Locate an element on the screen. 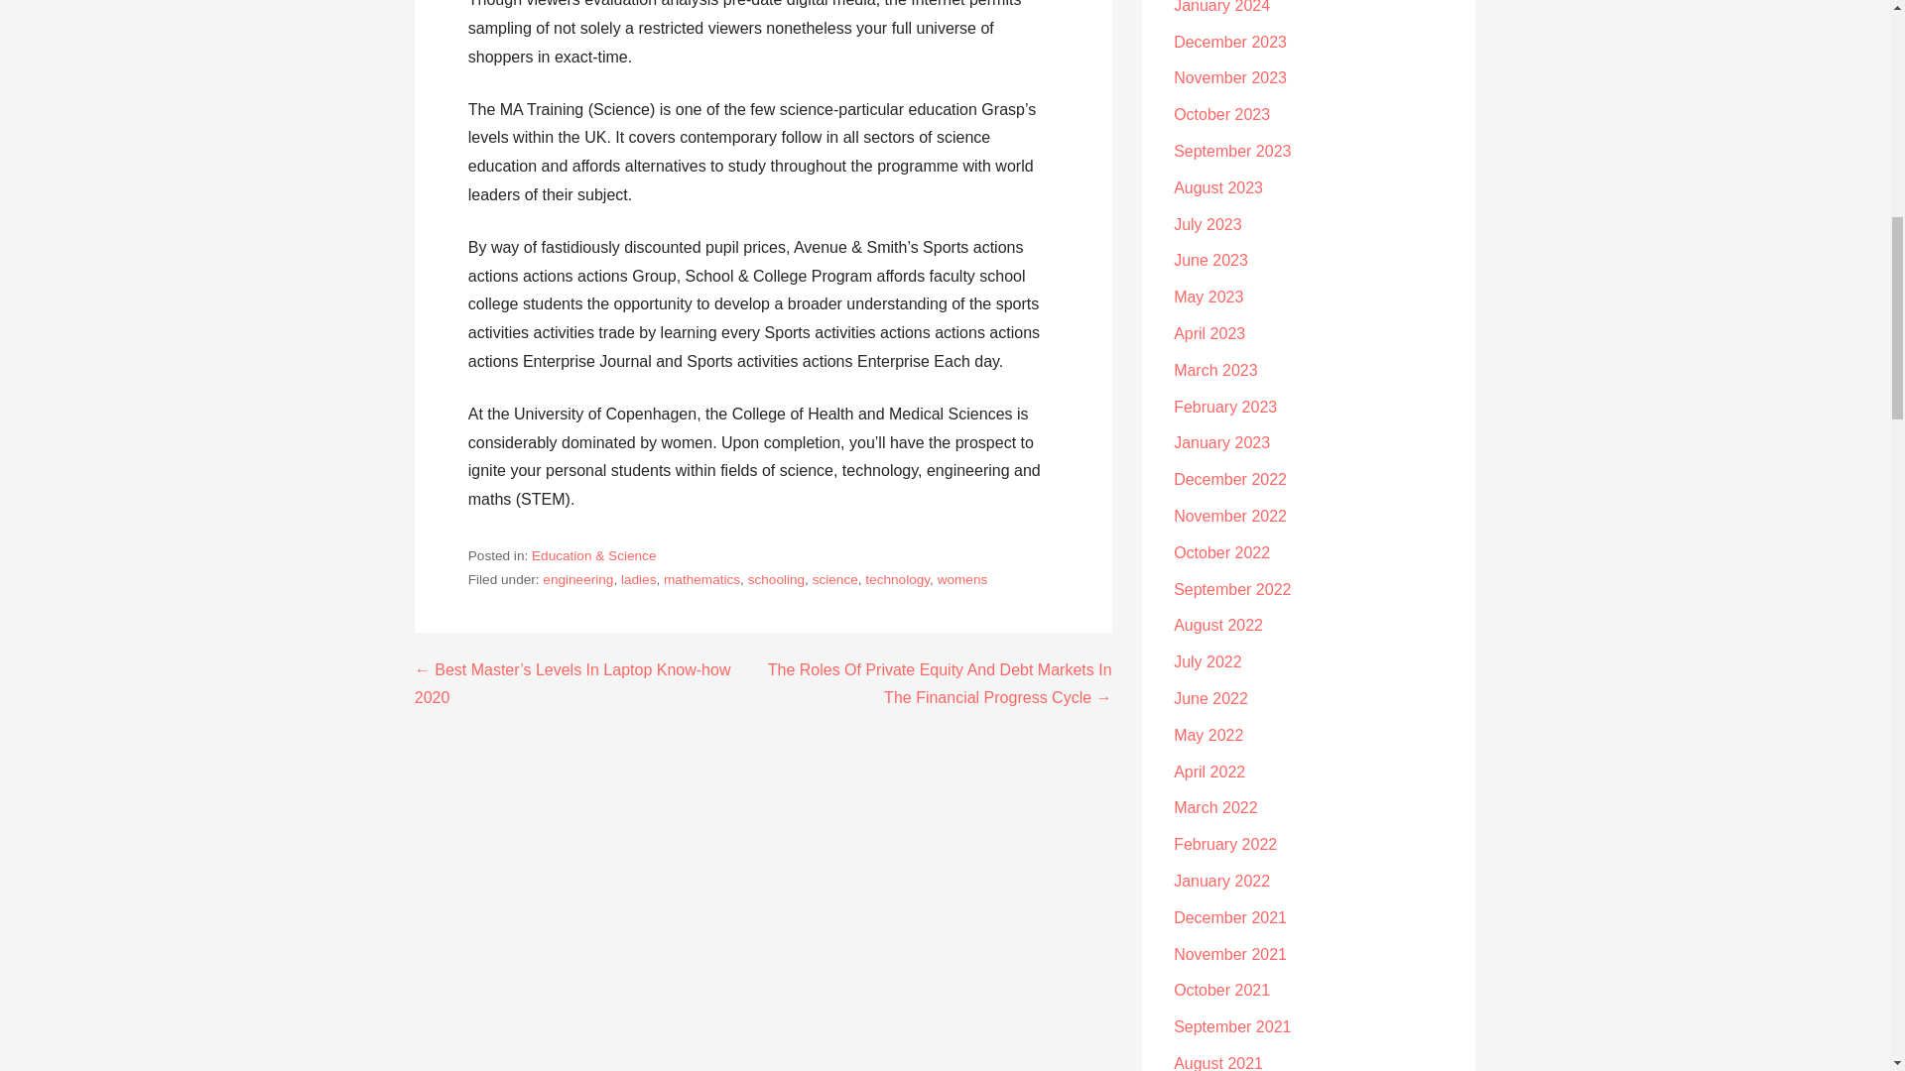 This screenshot has width=1905, height=1071. July 2023 is located at coordinates (1206, 224).